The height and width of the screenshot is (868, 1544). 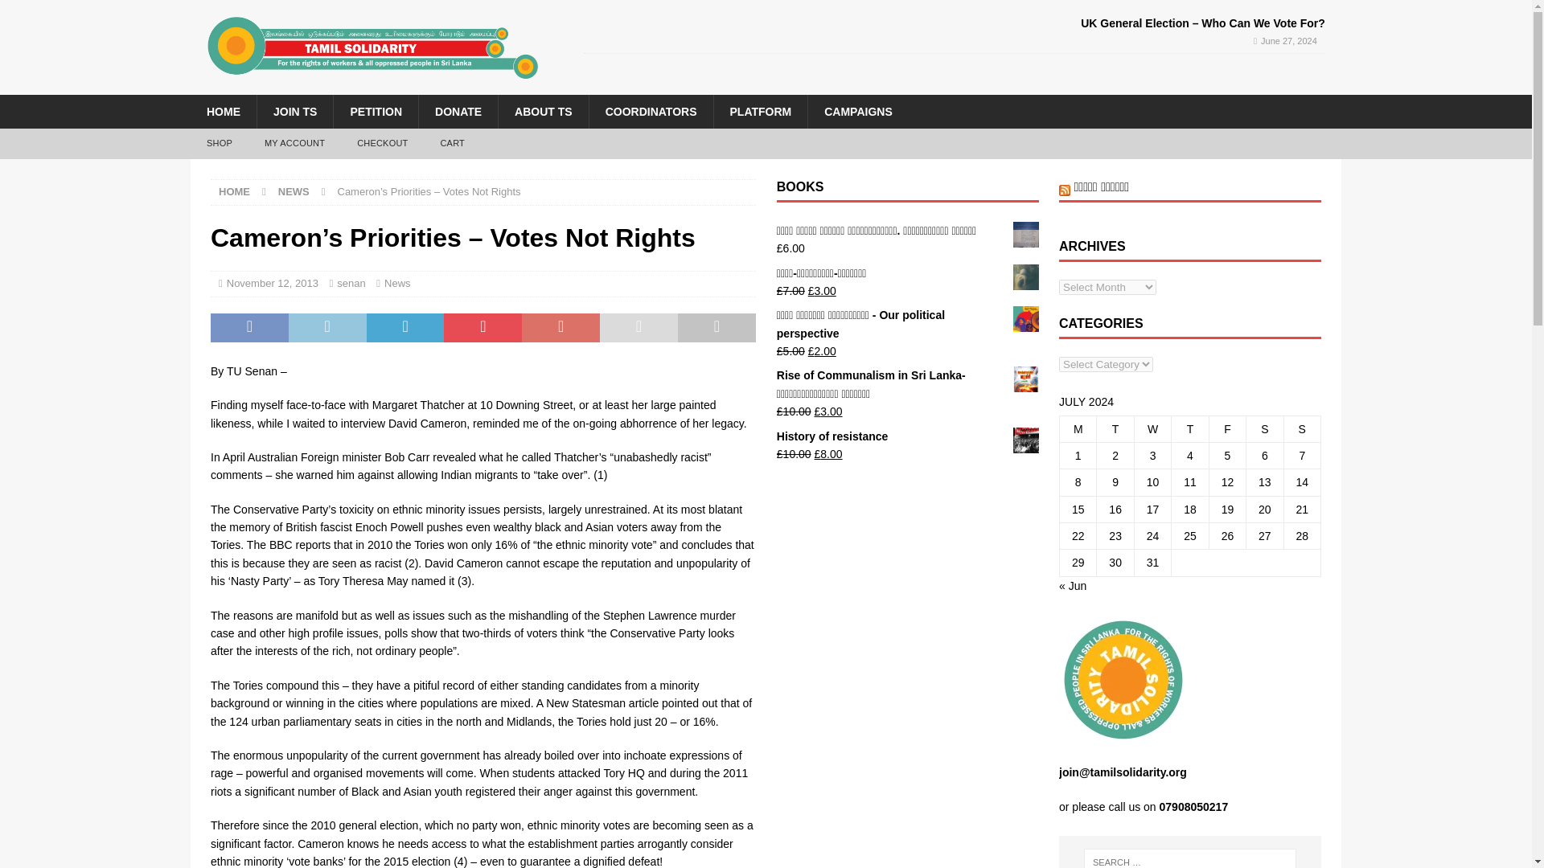 What do you see at coordinates (1115, 428) in the screenshot?
I see `Tuesday` at bounding box center [1115, 428].